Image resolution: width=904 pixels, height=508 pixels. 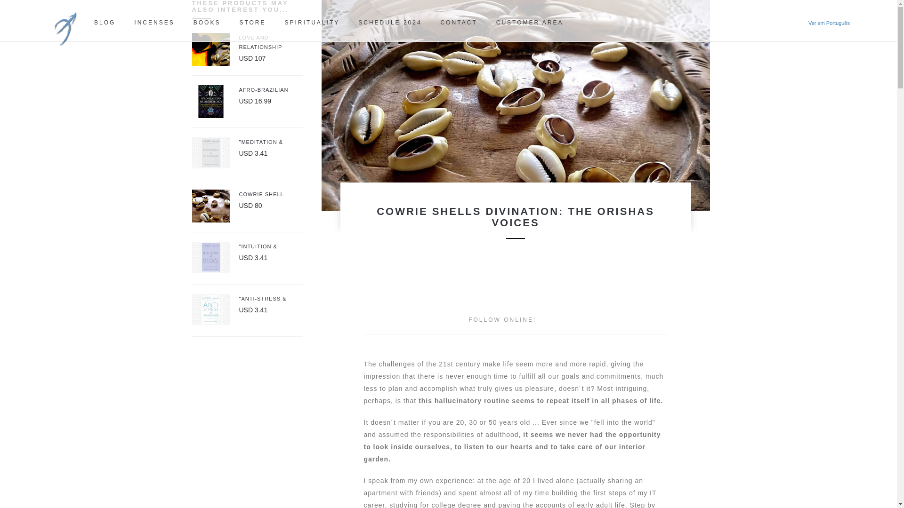 I want to click on Incensos As Folhas Sagradas, so click(x=154, y=23).